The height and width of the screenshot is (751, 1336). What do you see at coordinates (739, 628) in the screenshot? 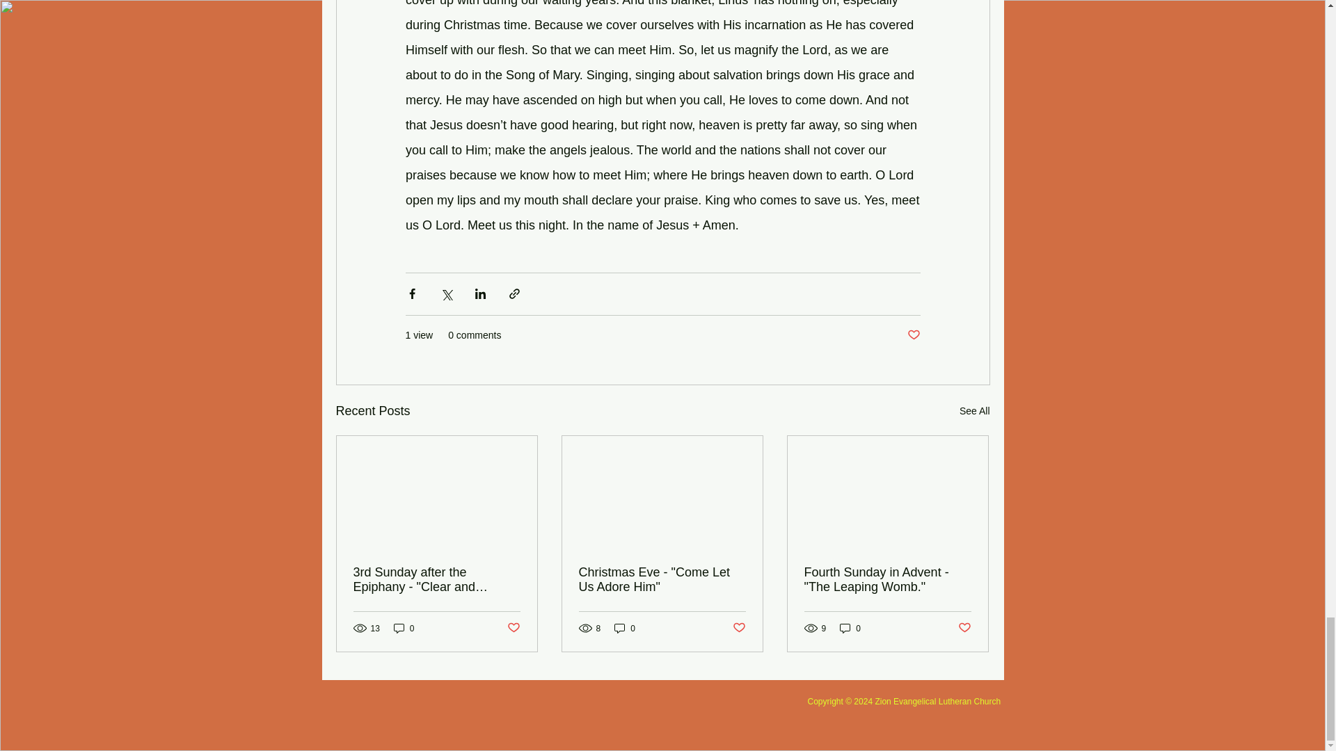
I see `Post not marked as liked` at bounding box center [739, 628].